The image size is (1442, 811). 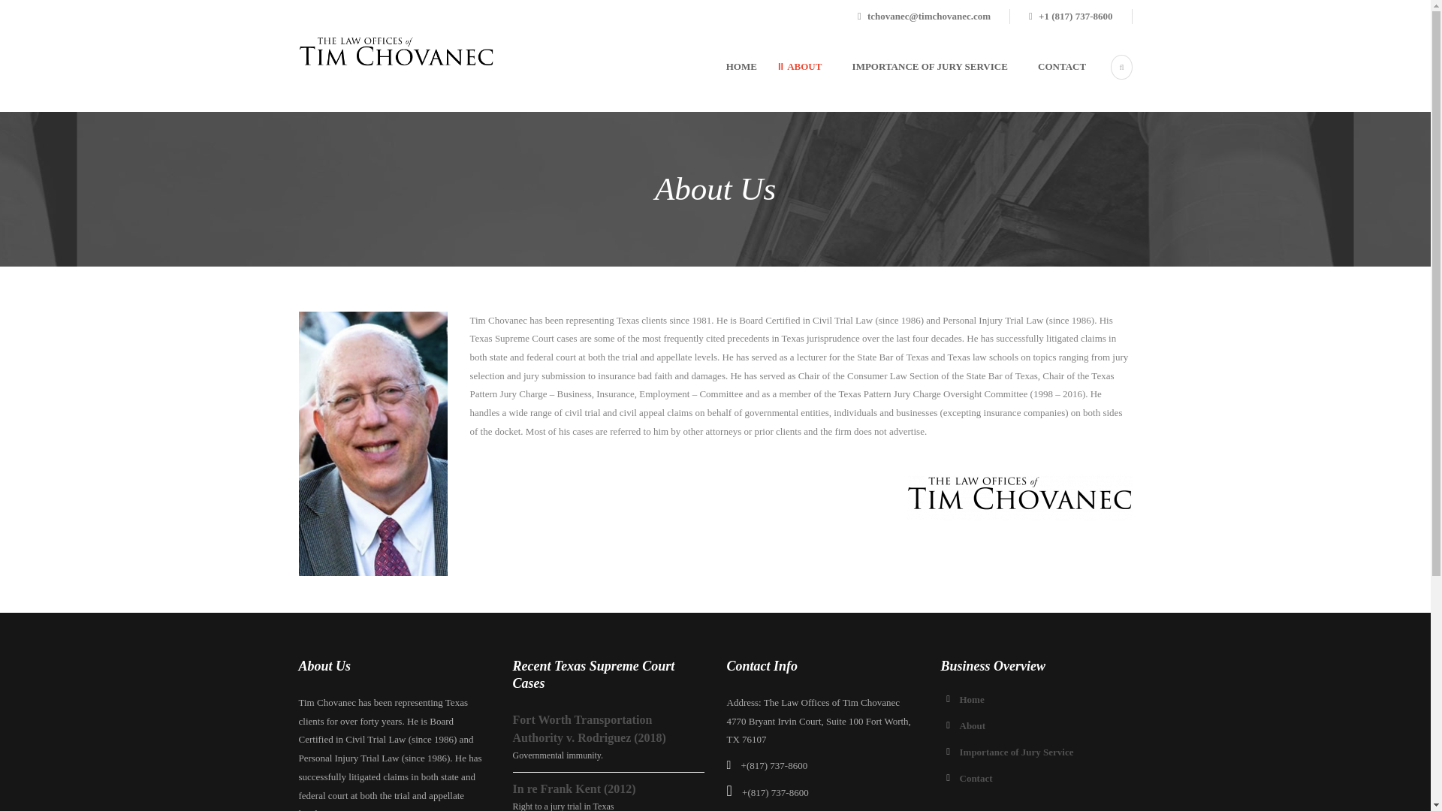 I want to click on Home, so click(x=972, y=699).